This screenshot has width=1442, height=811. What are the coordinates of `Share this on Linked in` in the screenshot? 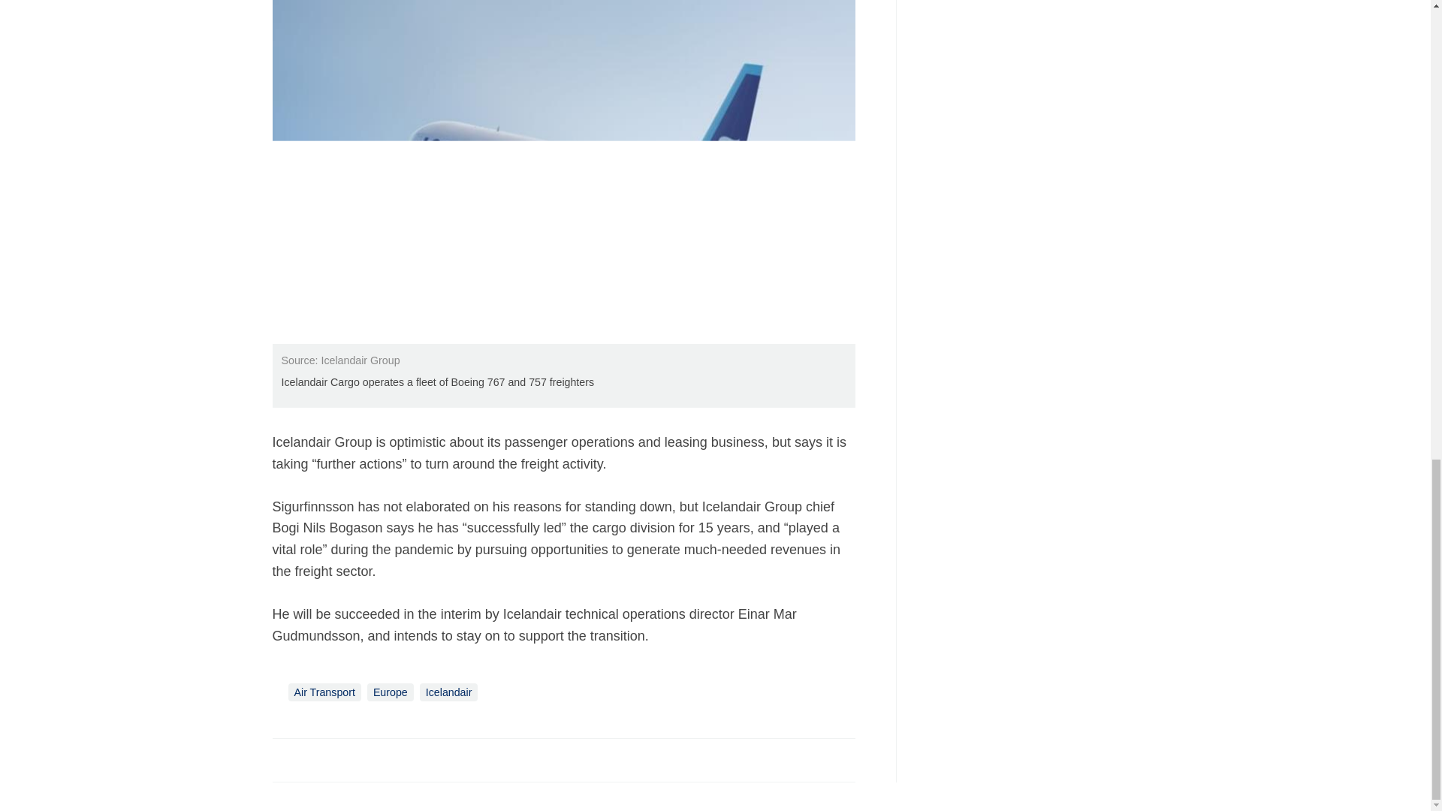 It's located at (349, 760).